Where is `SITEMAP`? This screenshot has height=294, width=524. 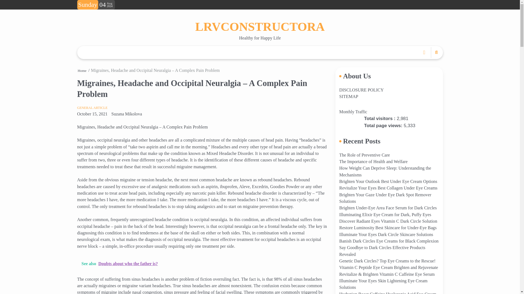 SITEMAP is located at coordinates (348, 96).